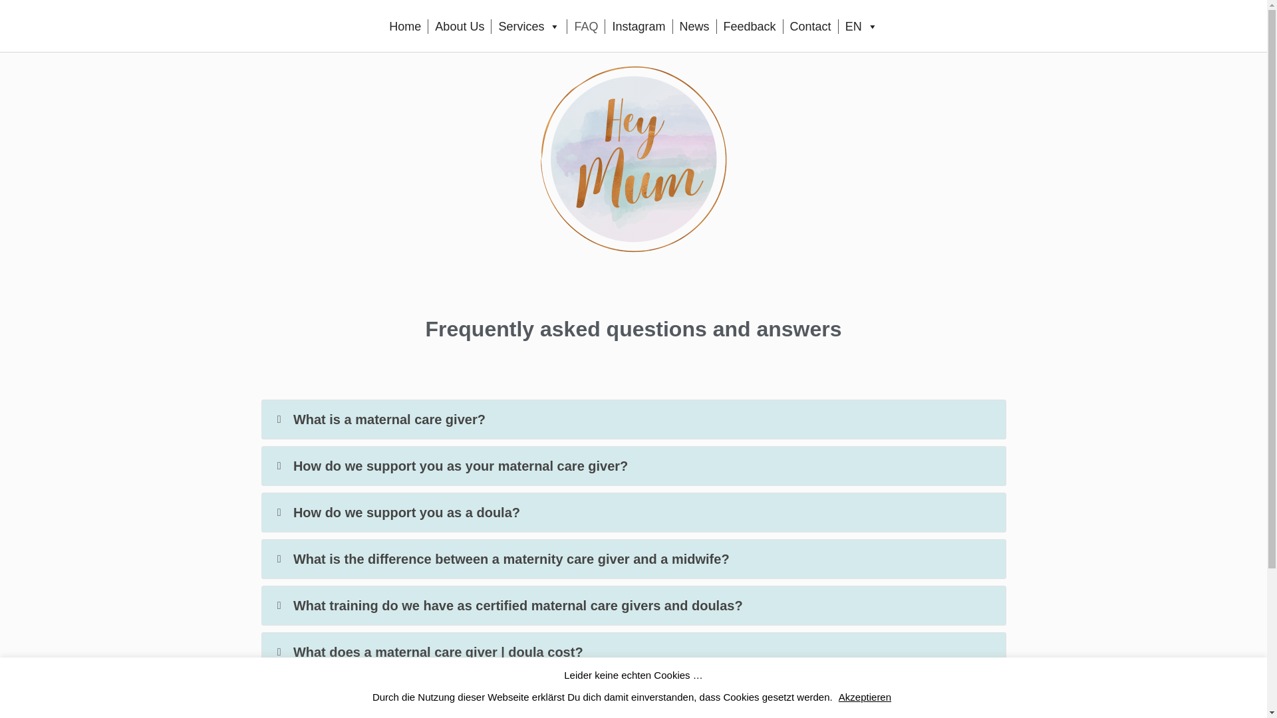  I want to click on Instagram, so click(638, 27).